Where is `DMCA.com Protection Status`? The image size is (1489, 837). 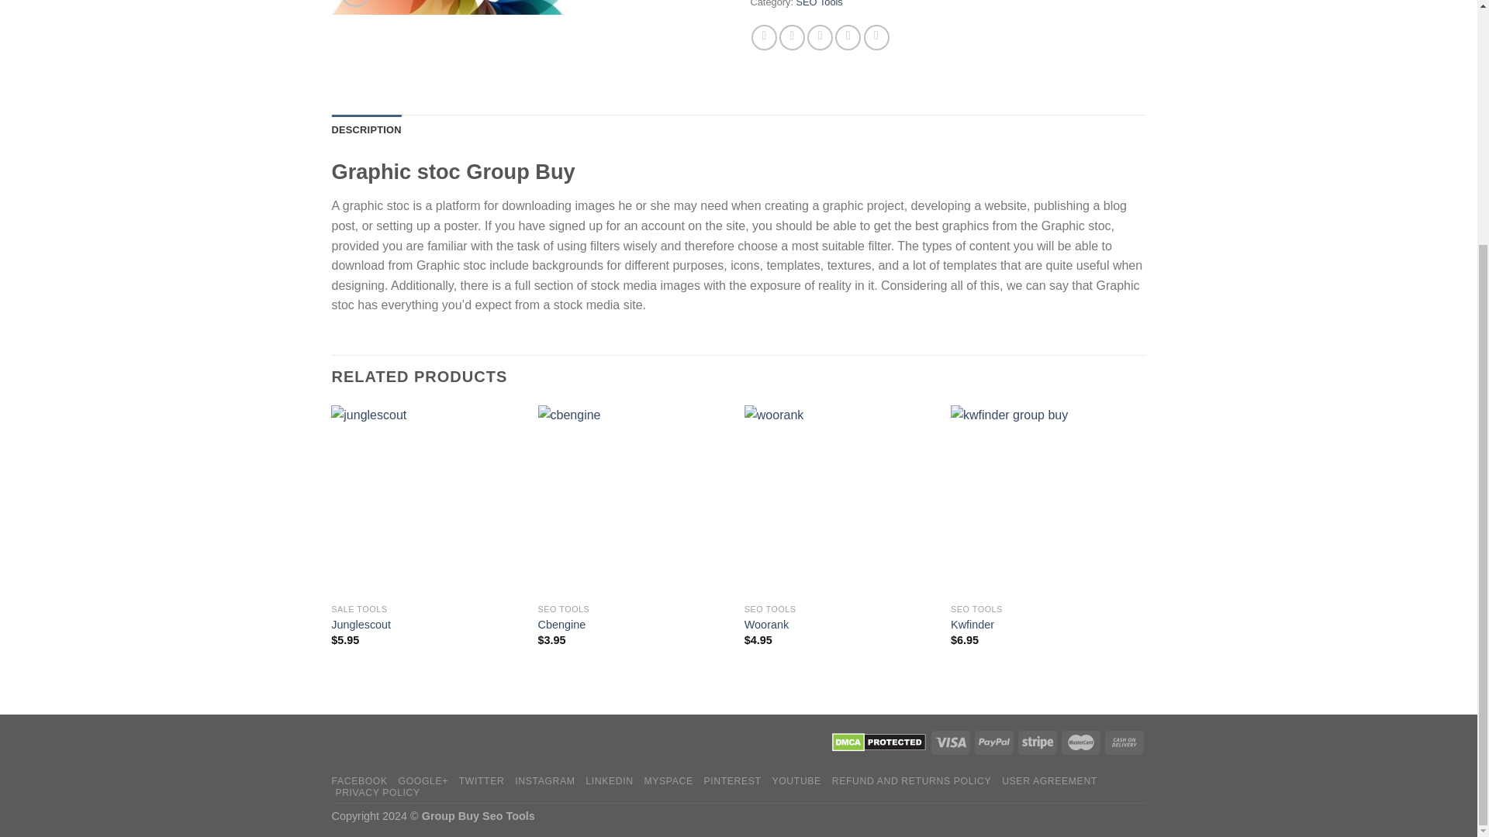 DMCA.com Protection Status is located at coordinates (878, 742).